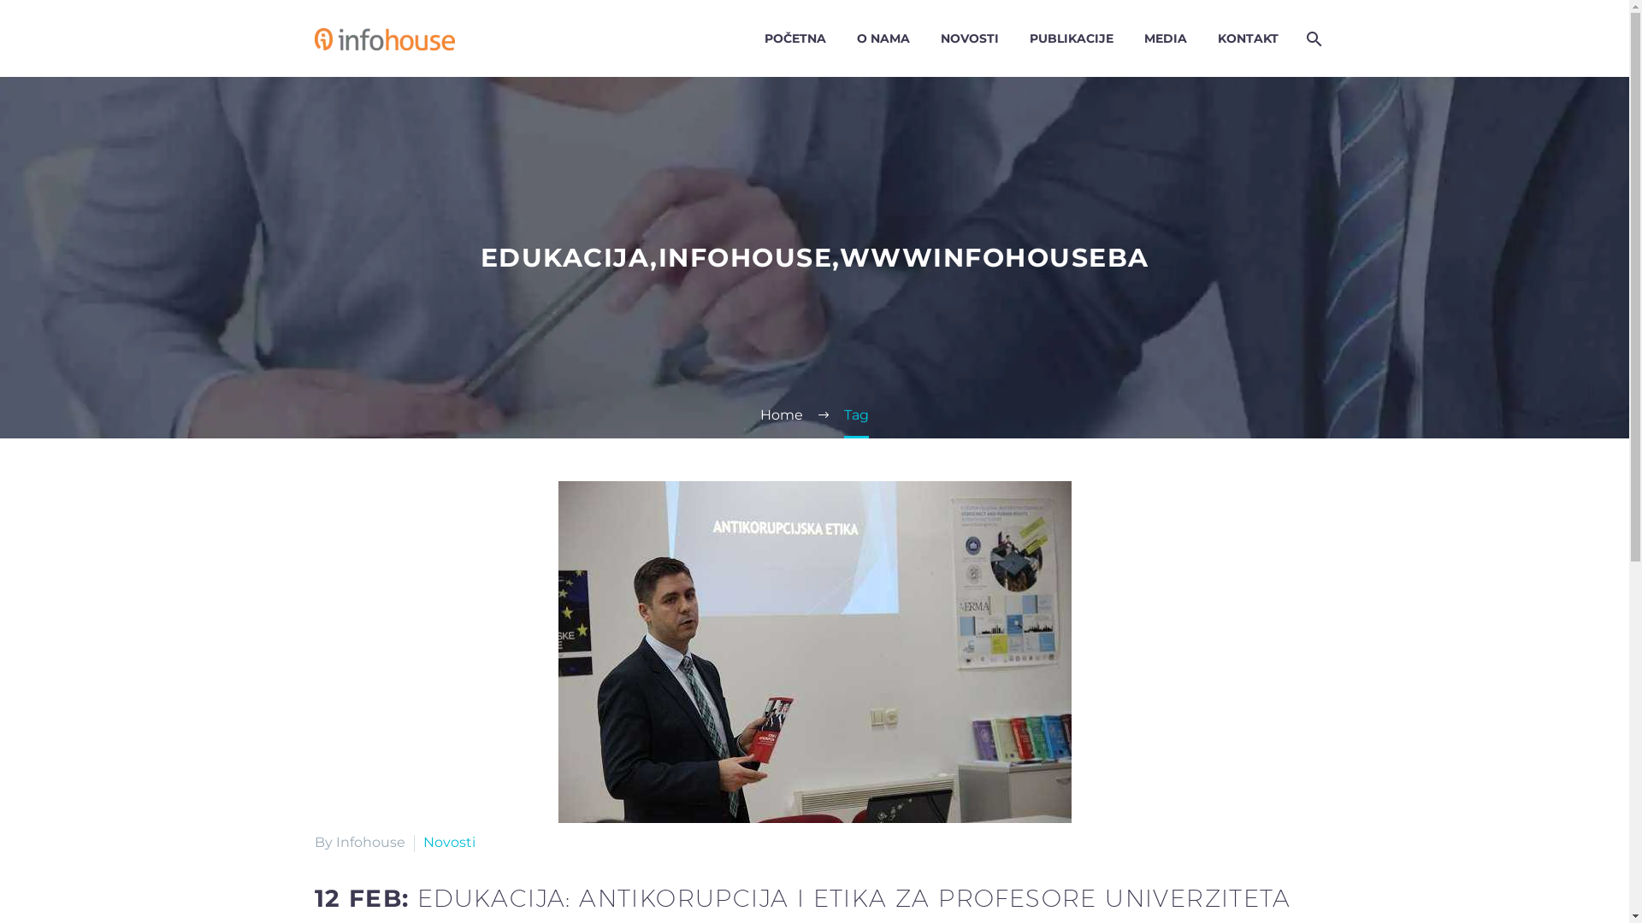  Describe the element at coordinates (883, 39) in the screenshot. I see `O NAMA` at that location.